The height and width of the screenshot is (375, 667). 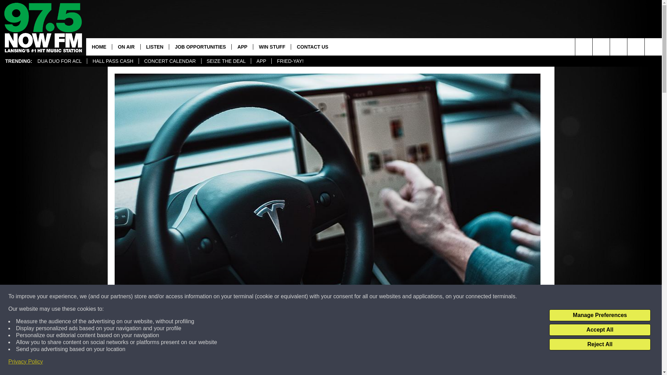 I want to click on CONCERT CALENDAR, so click(x=170, y=61).